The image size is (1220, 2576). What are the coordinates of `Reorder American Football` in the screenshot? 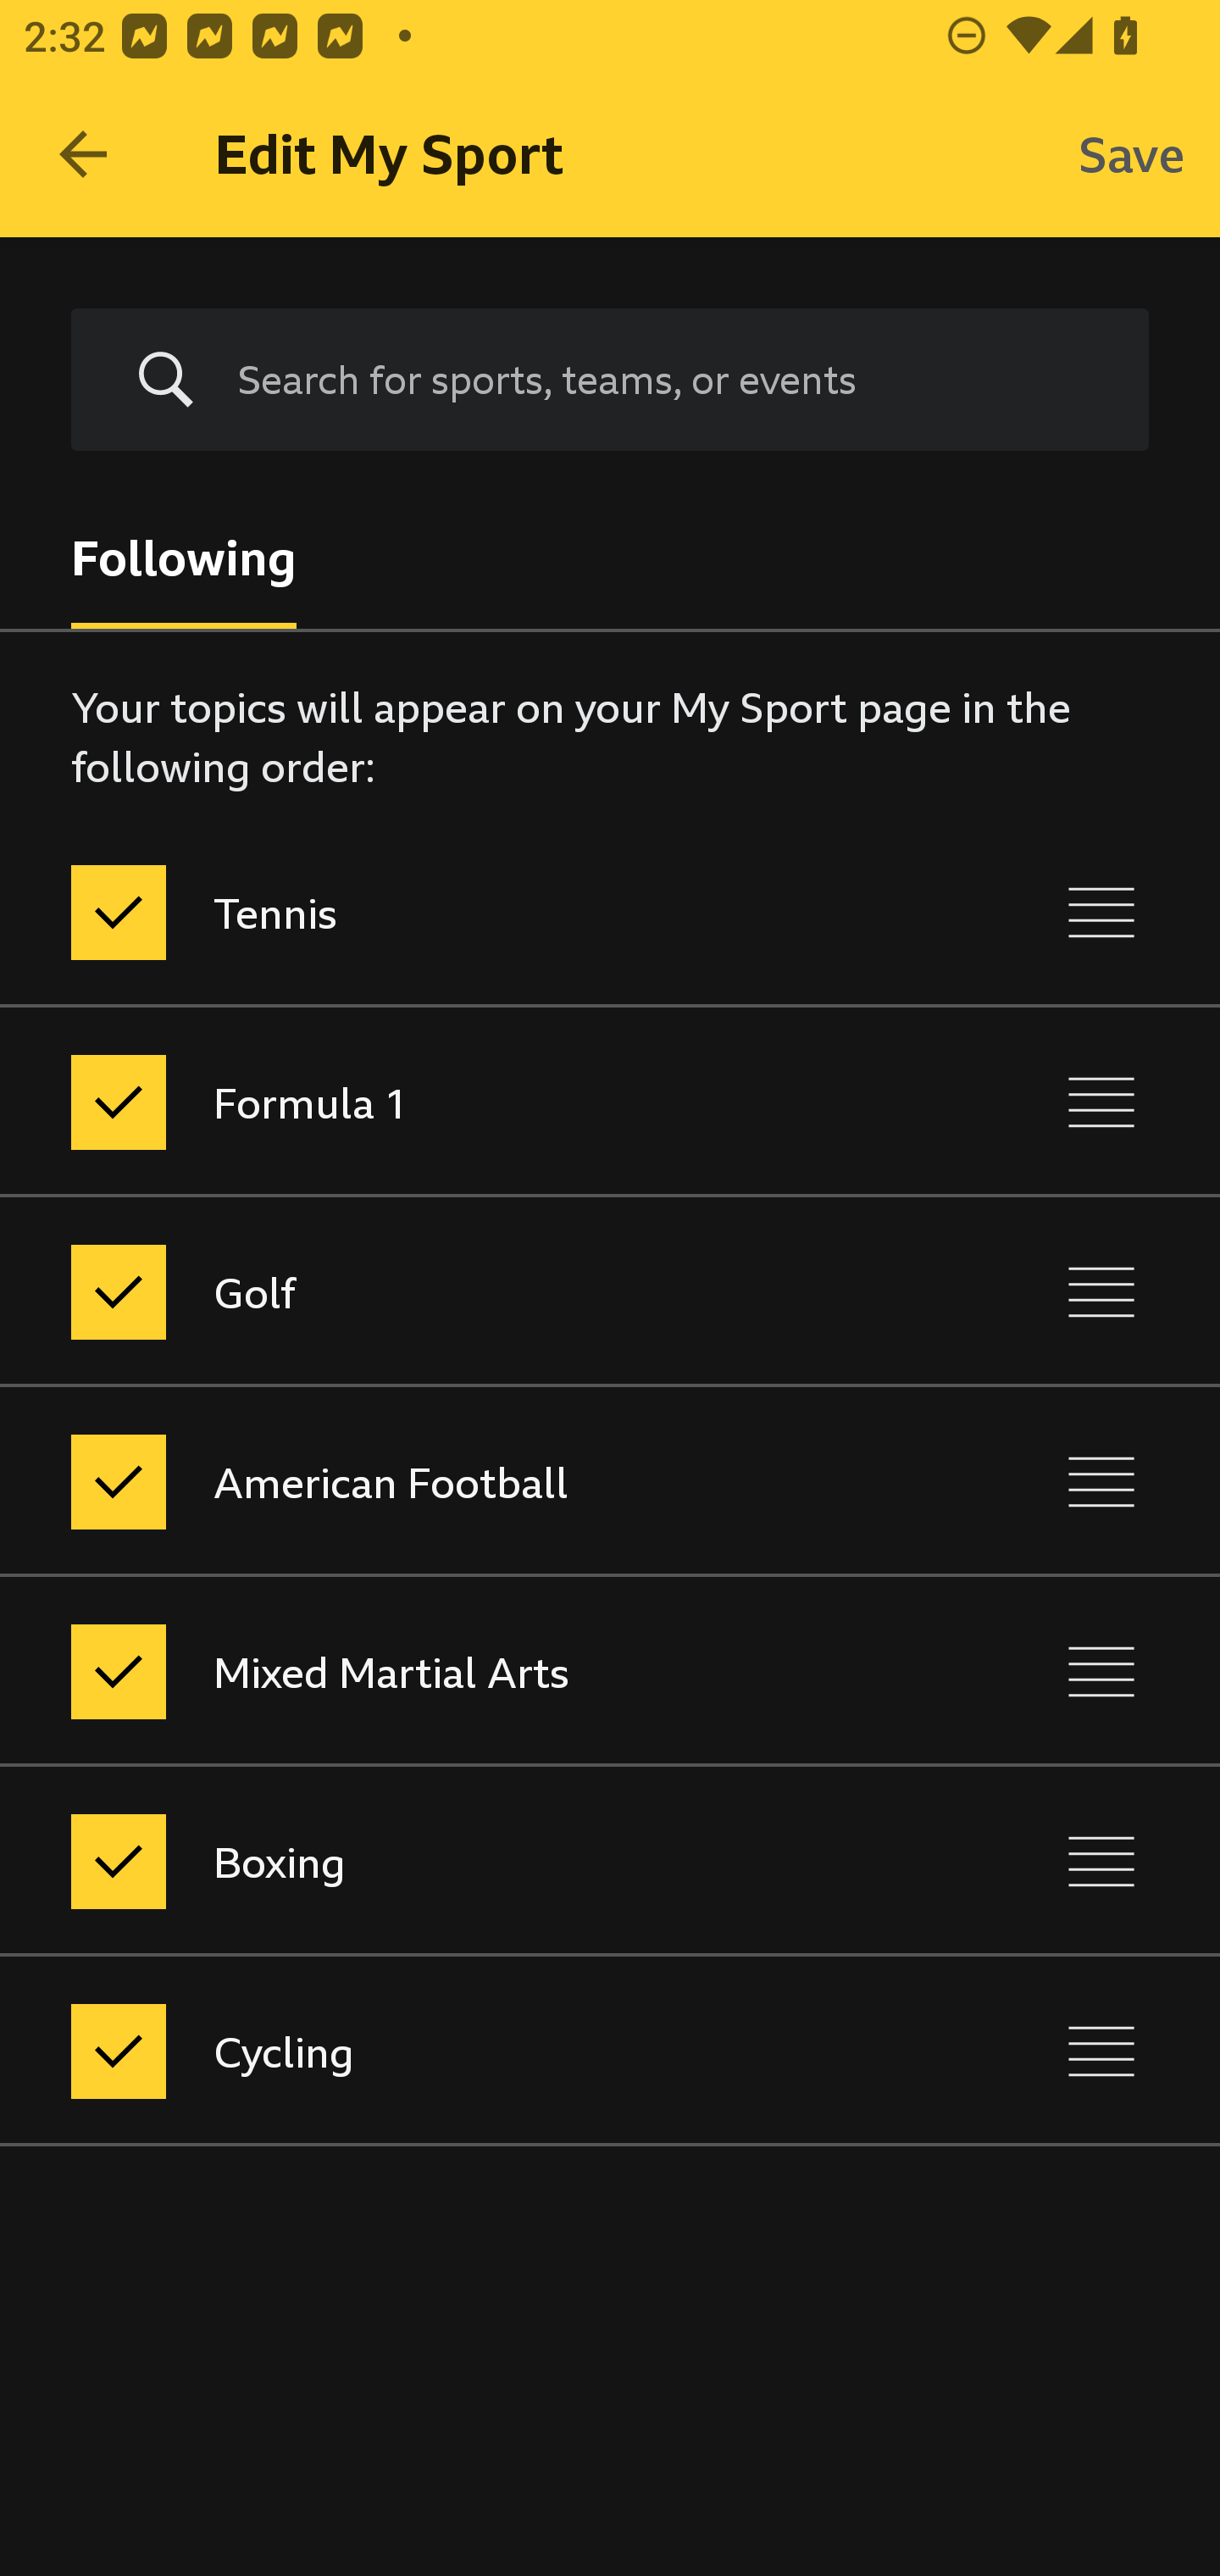 It's located at (1101, 1481).